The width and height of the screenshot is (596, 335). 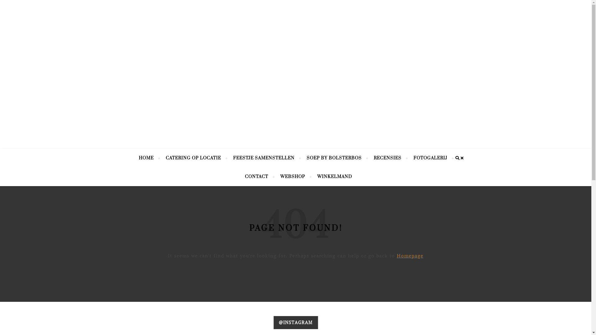 I want to click on FOTOGALERIJ, so click(x=430, y=158).